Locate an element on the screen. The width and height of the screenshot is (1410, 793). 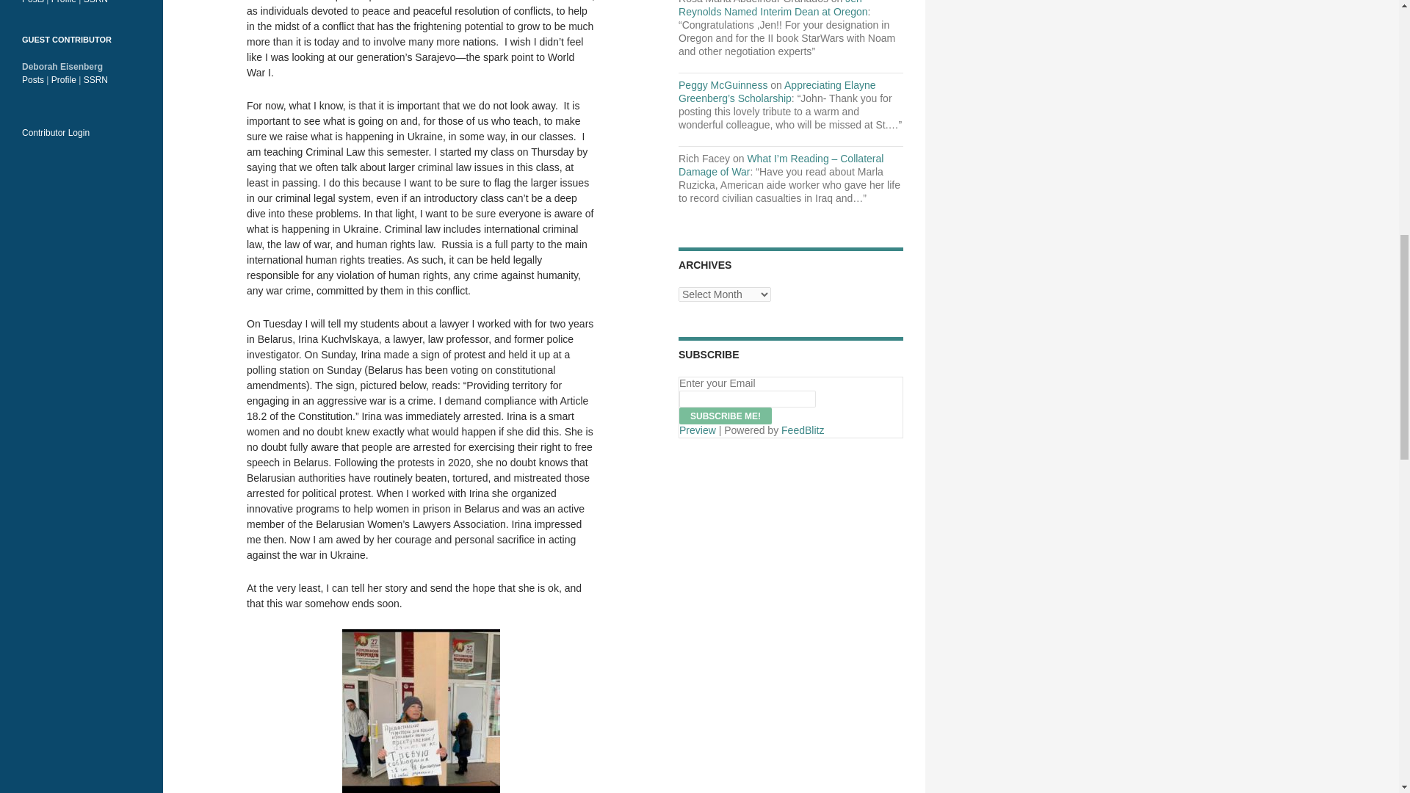
Peggy McGuinness is located at coordinates (723, 85).